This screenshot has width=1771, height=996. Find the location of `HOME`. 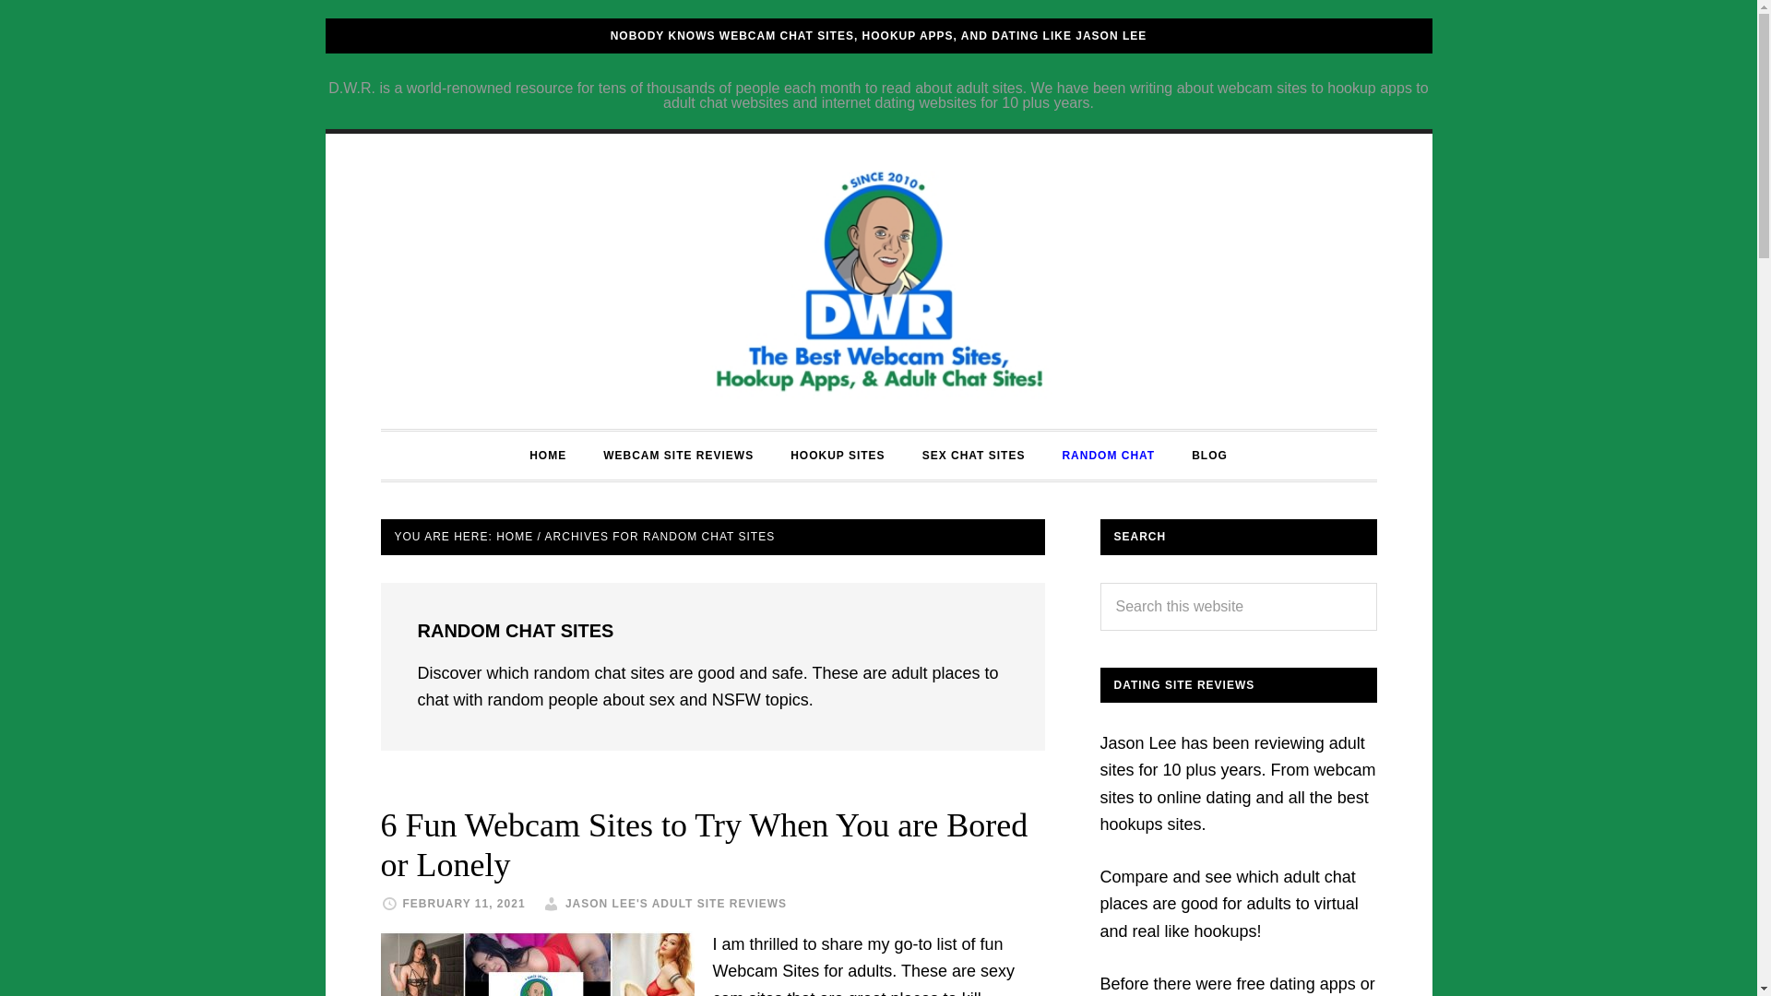

HOME is located at coordinates (514, 536).